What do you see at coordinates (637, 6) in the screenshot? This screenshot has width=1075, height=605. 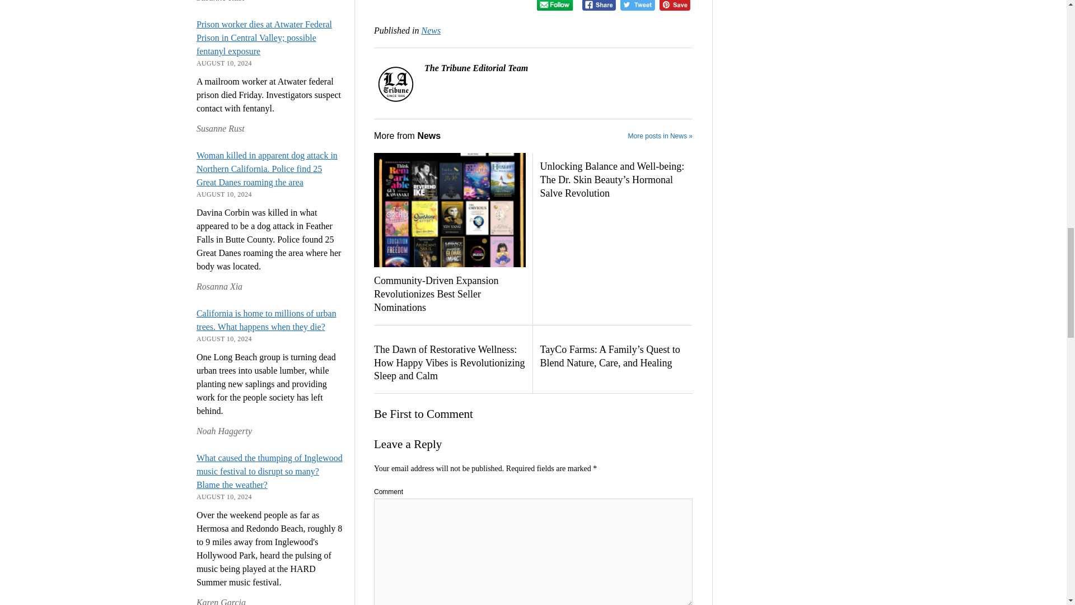 I see `Tweet` at bounding box center [637, 6].